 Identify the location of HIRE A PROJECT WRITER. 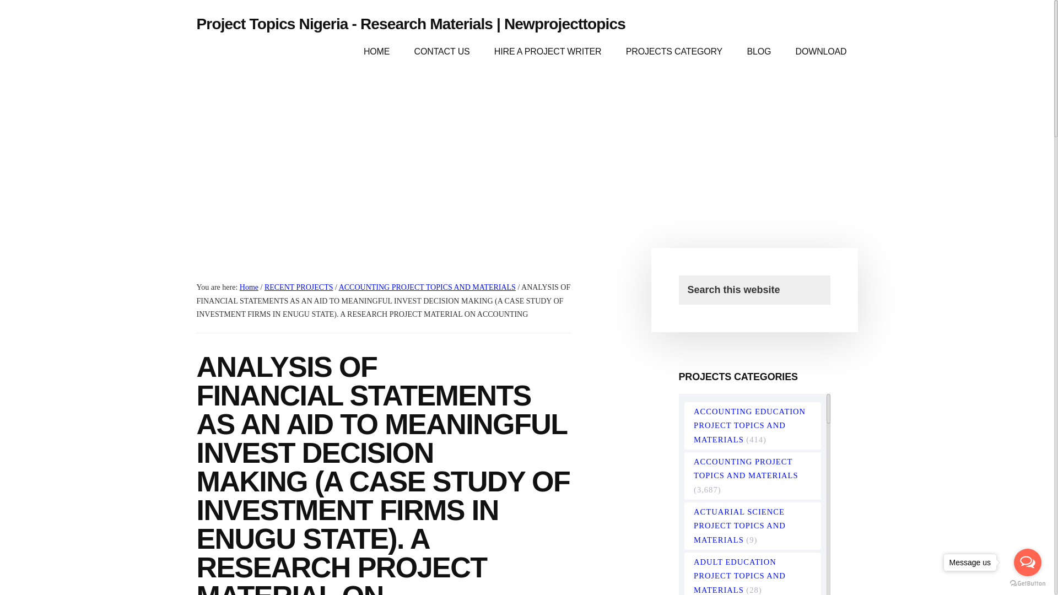
(548, 52).